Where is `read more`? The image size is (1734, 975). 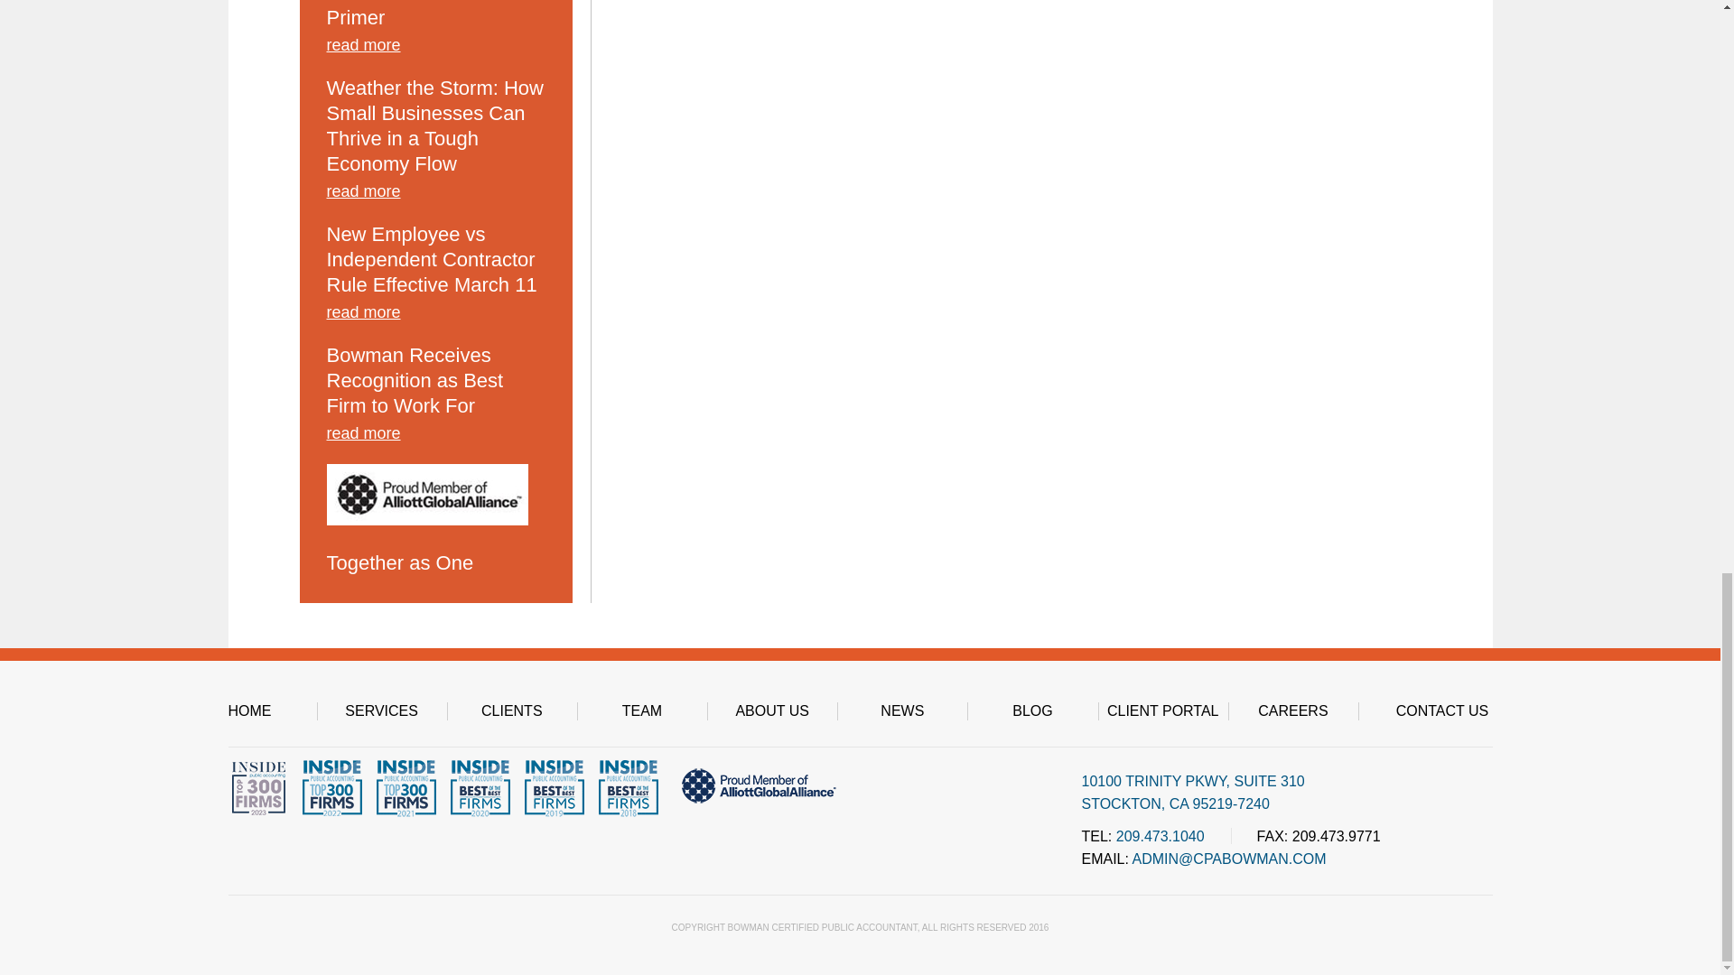 read more is located at coordinates (436, 437).